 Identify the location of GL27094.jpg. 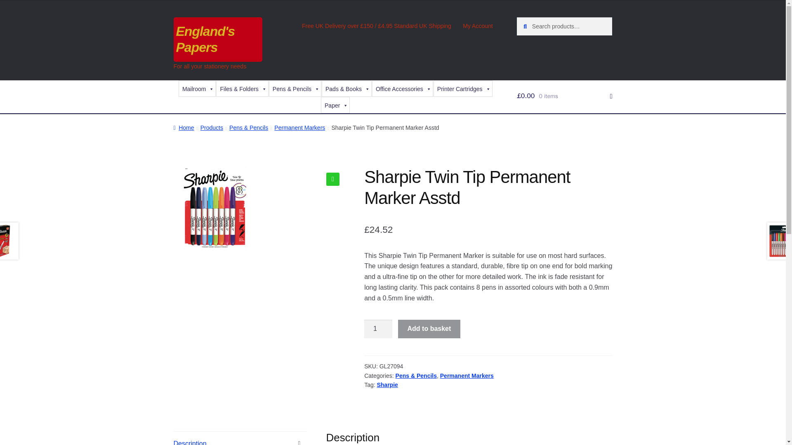
(214, 208).